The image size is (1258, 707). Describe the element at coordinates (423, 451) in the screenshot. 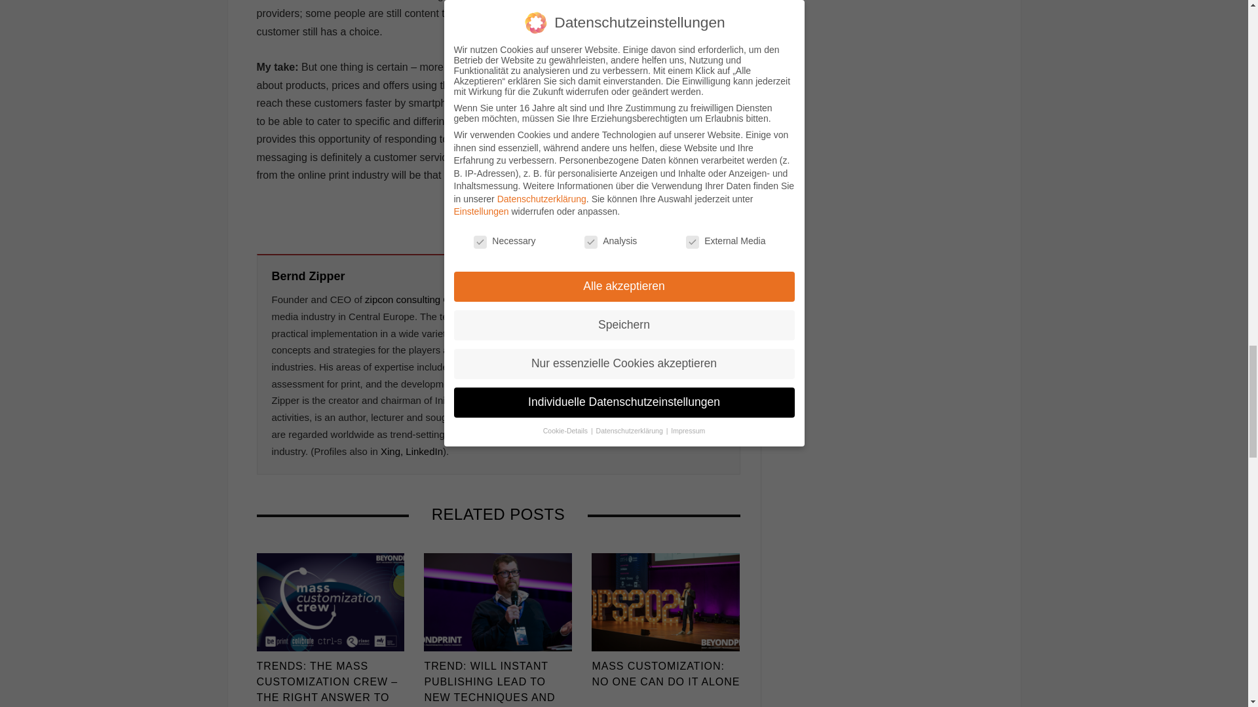

I see `LinkedIn` at that location.